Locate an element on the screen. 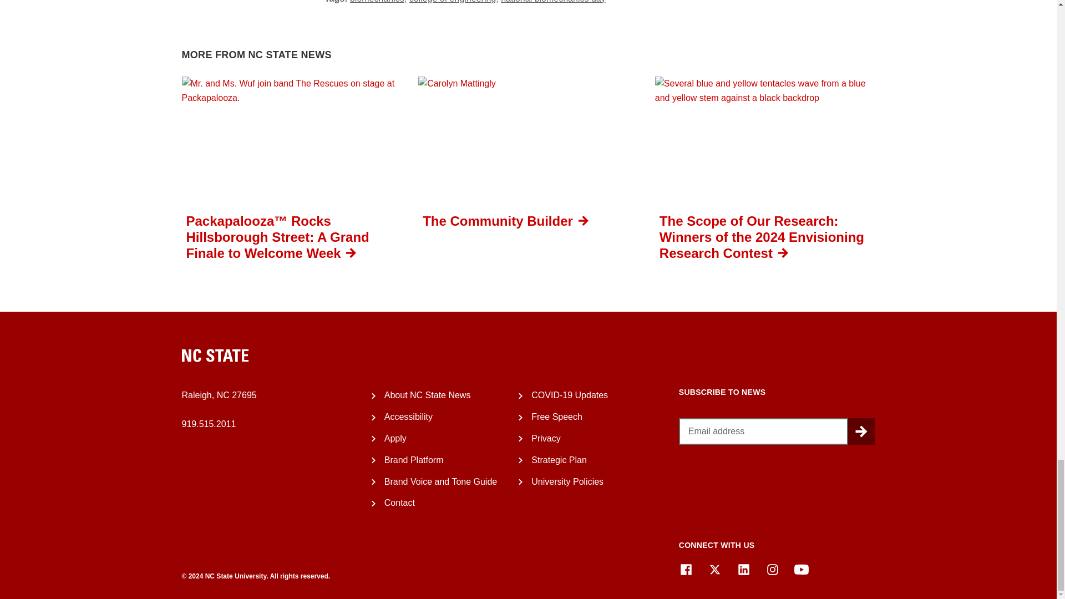 This screenshot has width=1065, height=599. Facebook is located at coordinates (686, 570).